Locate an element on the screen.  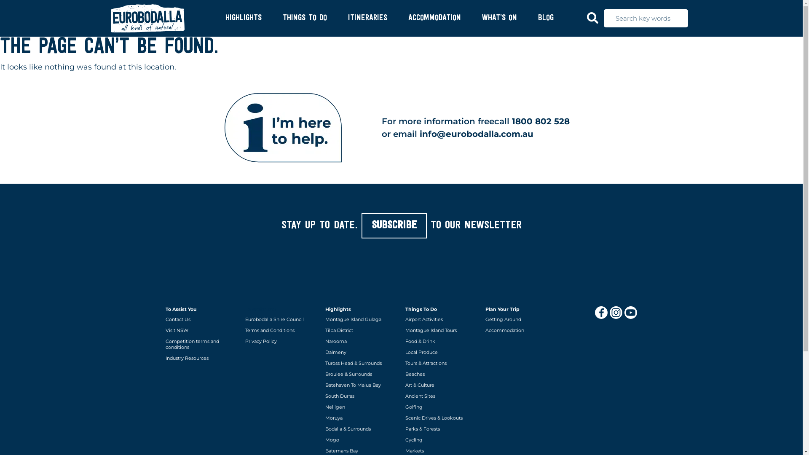
1800 802 528 is located at coordinates (541, 121).